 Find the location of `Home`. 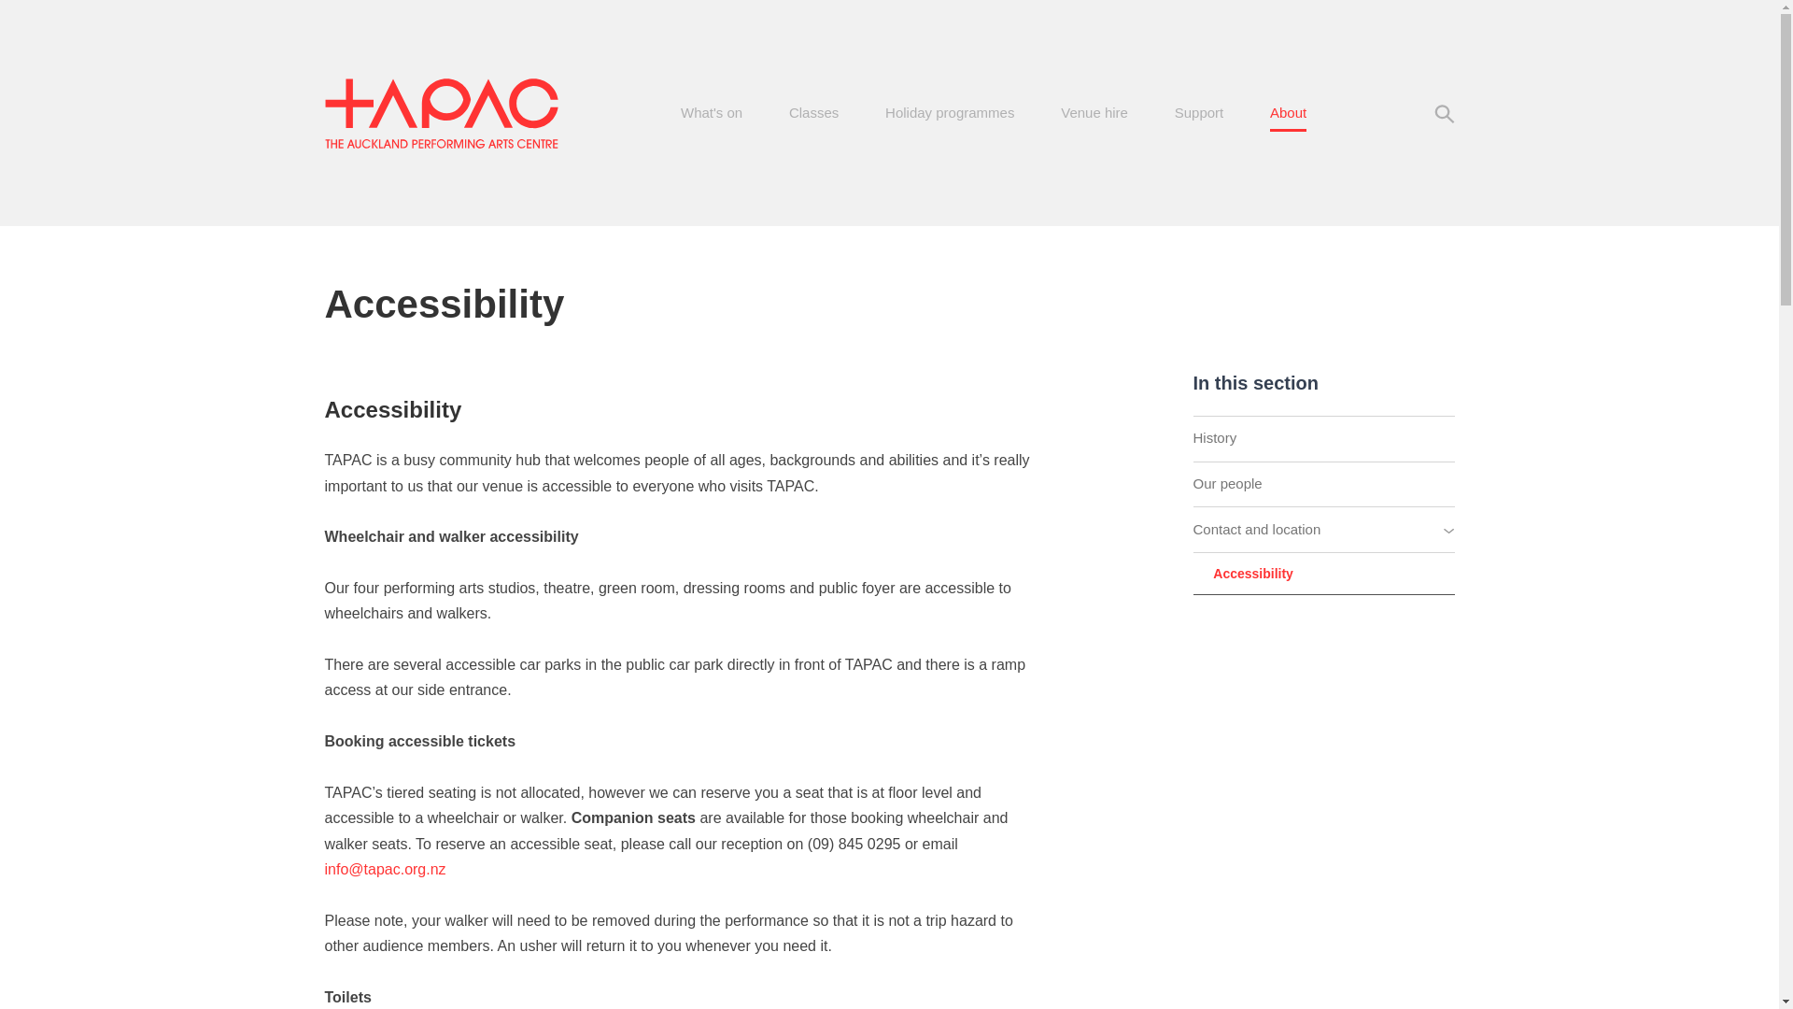

Home is located at coordinates (441, 112).